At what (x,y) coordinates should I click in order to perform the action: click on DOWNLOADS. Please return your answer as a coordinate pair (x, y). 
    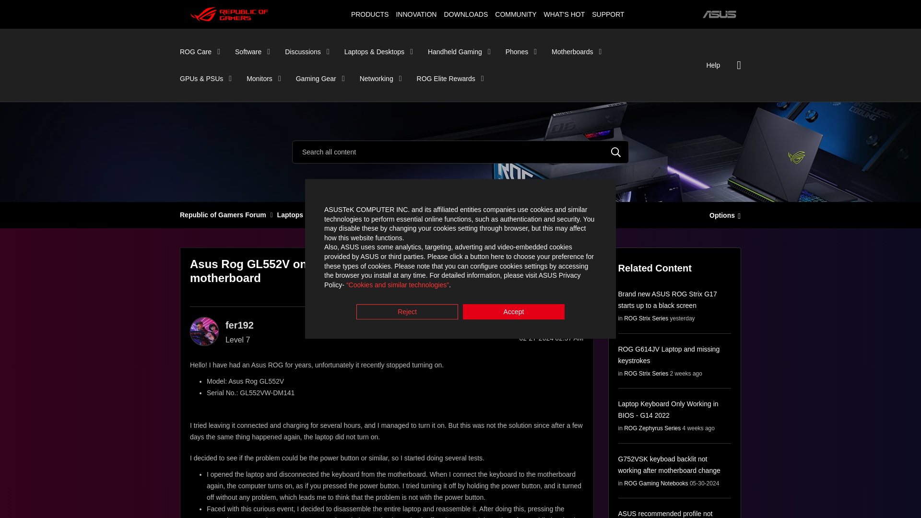
    Looking at the image, I should click on (466, 14).